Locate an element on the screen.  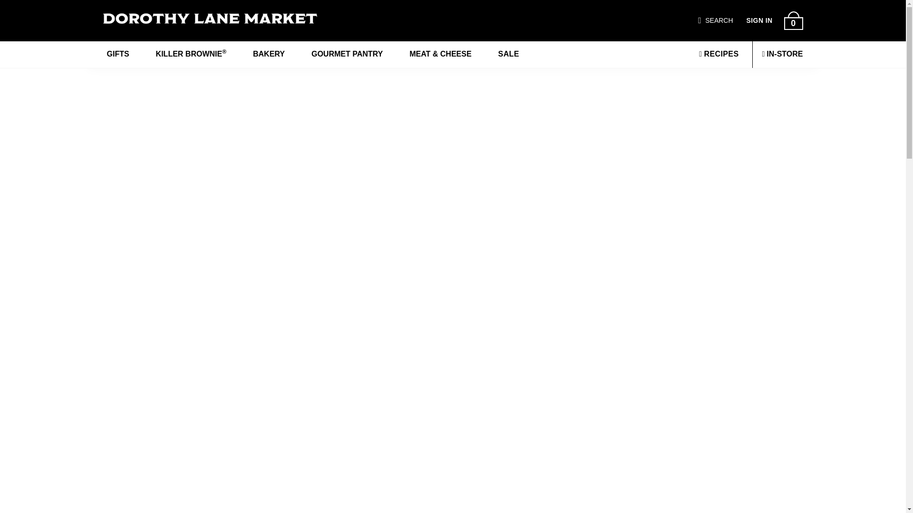
BAKERY is located at coordinates (269, 54).